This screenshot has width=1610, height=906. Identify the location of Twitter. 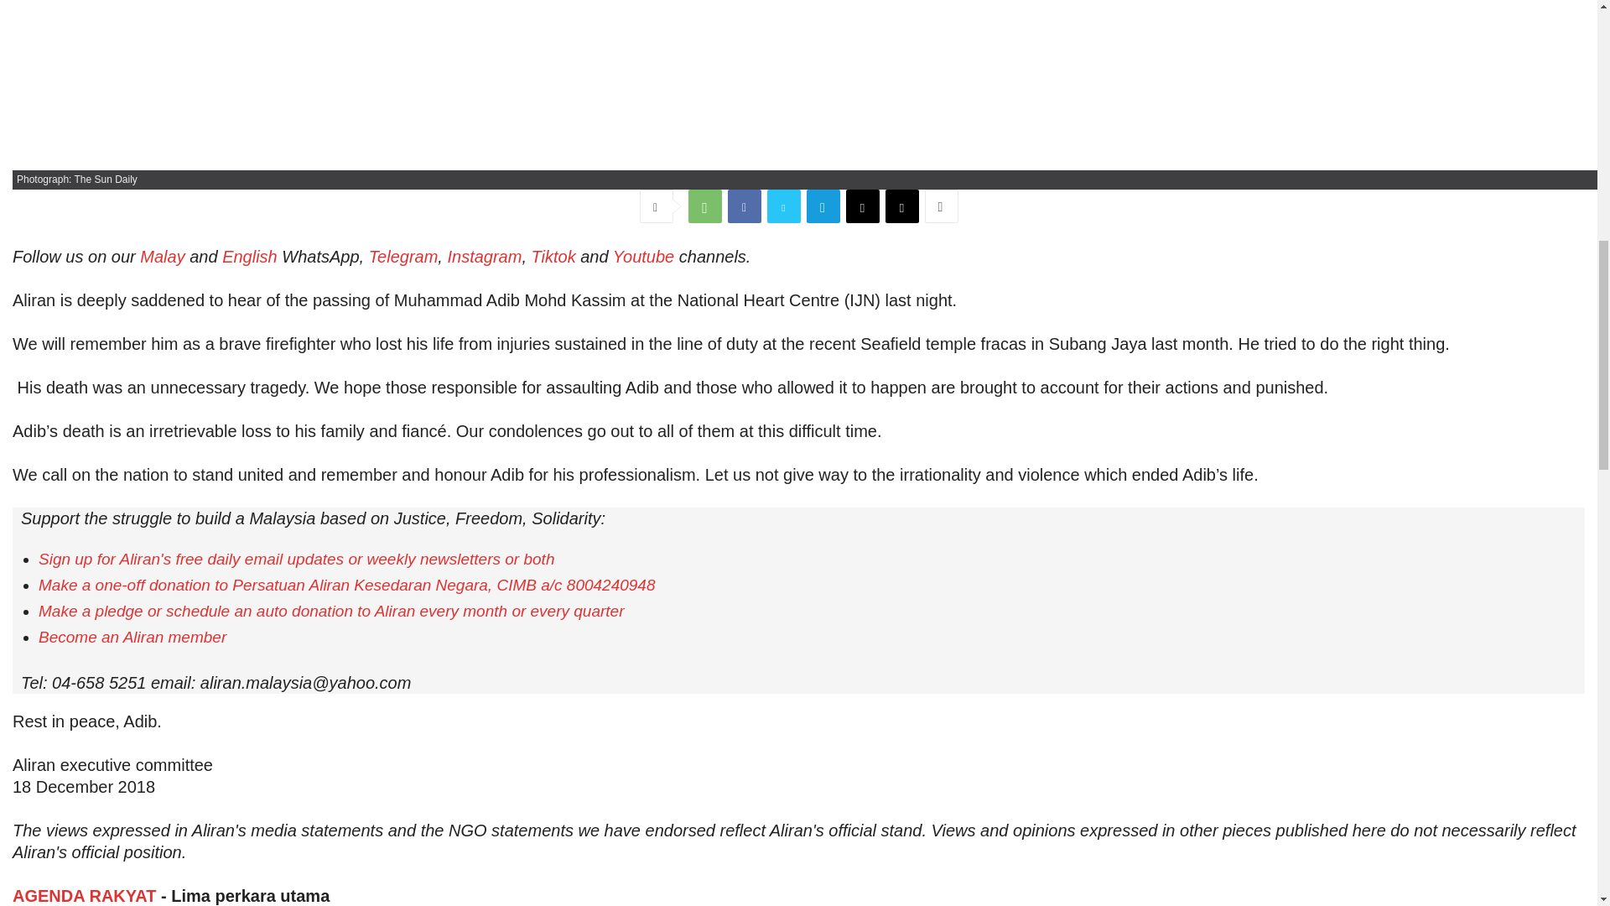
(783, 206).